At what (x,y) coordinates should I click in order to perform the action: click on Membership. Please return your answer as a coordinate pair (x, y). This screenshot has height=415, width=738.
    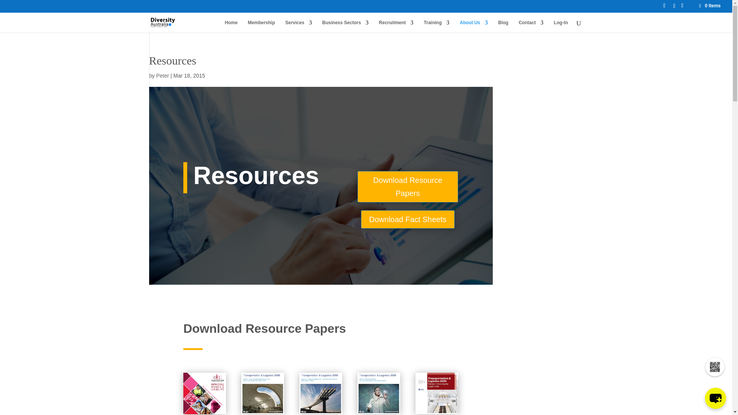
    Looking at the image, I should click on (261, 26).